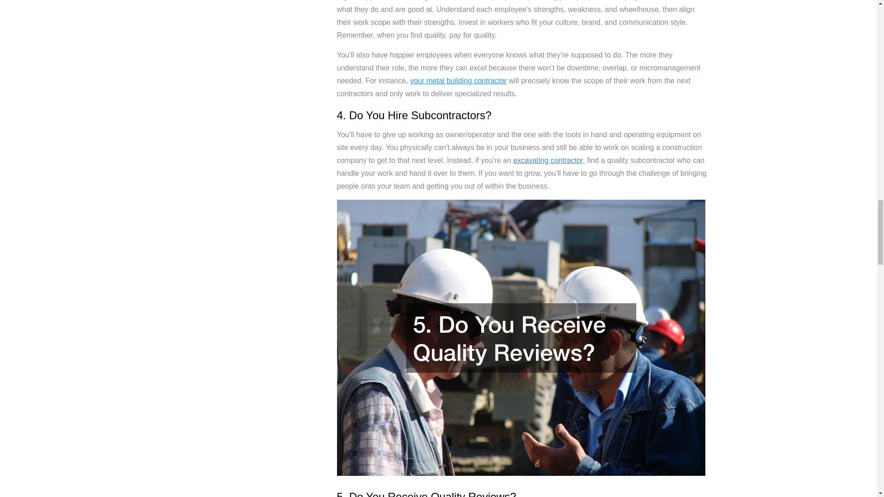  What do you see at coordinates (548, 160) in the screenshot?
I see `excavating contractor` at bounding box center [548, 160].